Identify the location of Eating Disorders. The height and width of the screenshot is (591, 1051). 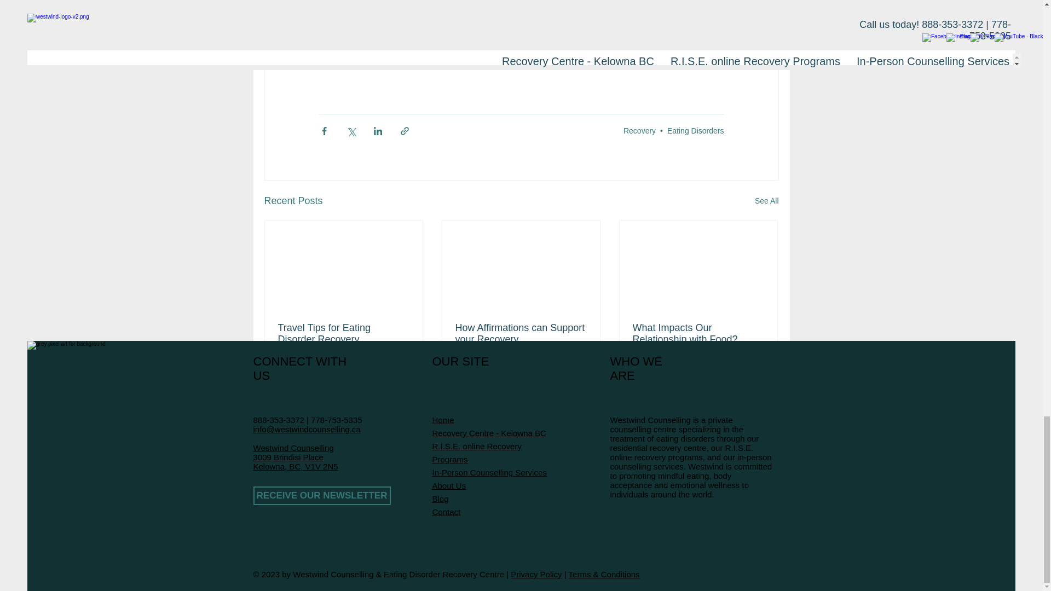
(695, 130).